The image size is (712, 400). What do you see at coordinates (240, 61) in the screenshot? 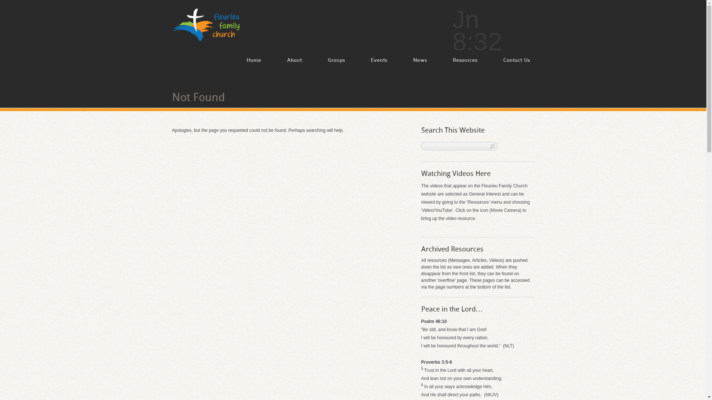
I see `Home` at bounding box center [240, 61].